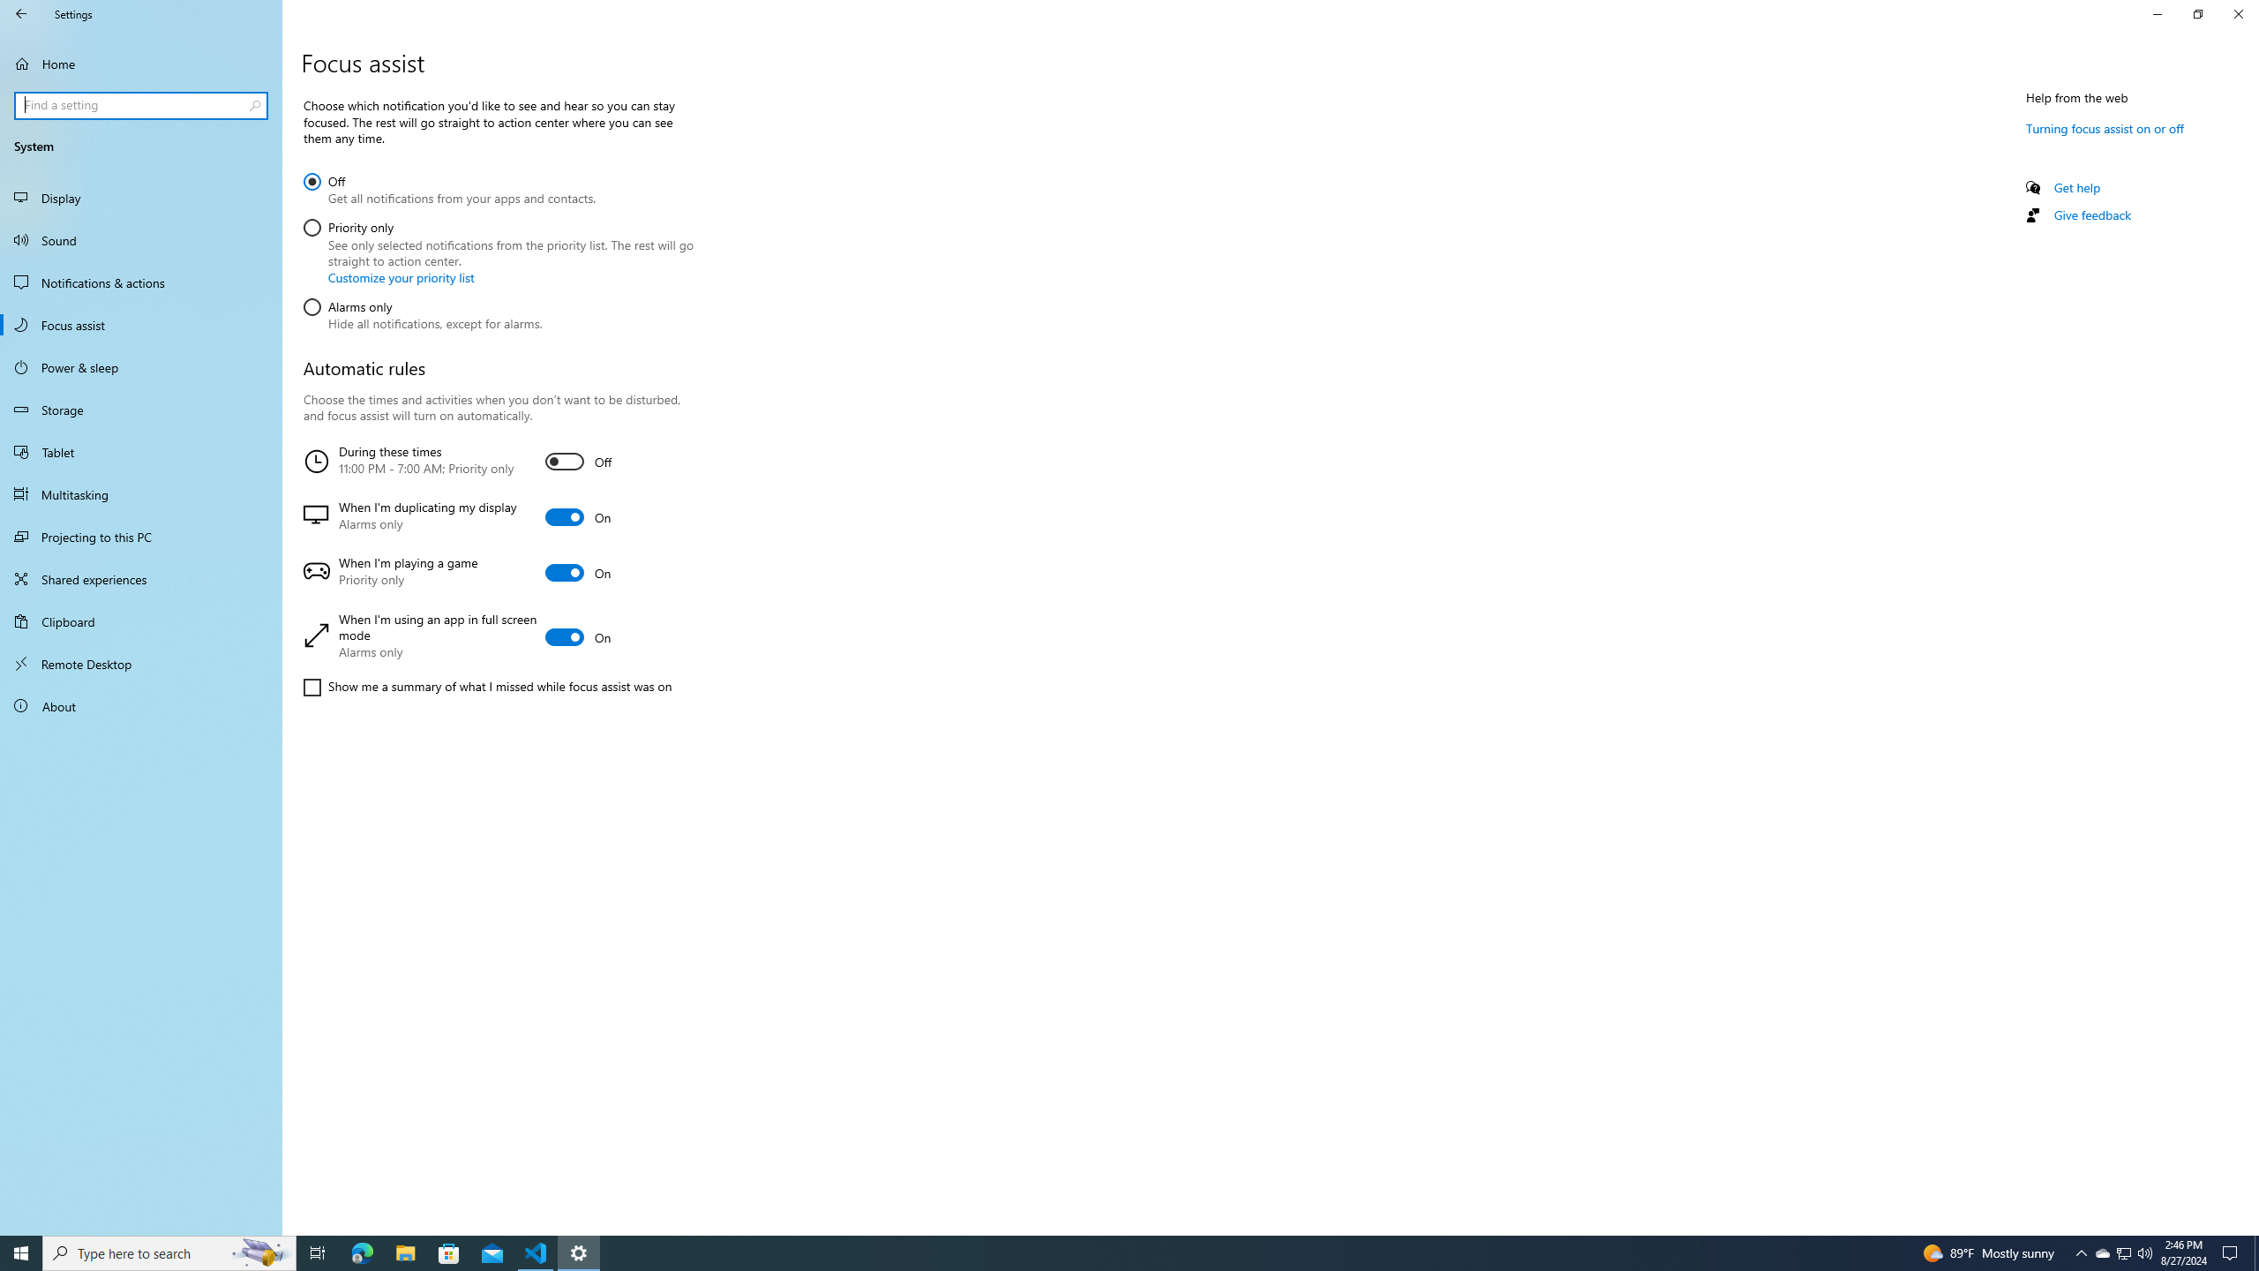  Describe the element at coordinates (487, 687) in the screenshot. I see `Show me a summary of what I missed while focus assist was on` at that location.